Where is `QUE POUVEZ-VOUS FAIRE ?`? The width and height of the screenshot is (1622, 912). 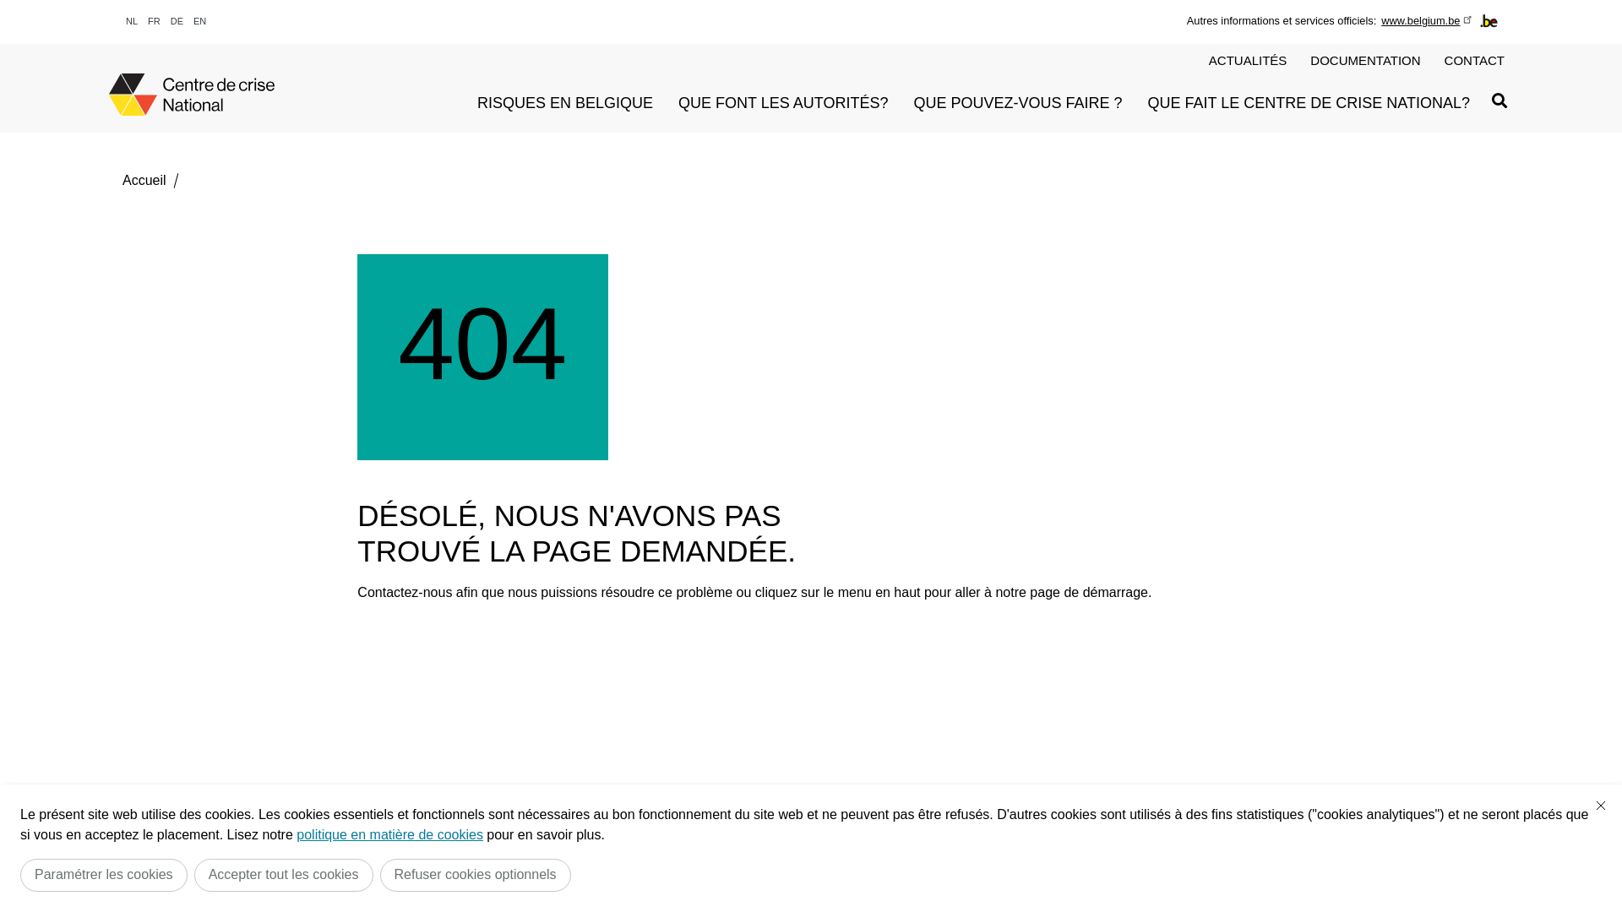 QUE POUVEZ-VOUS FAIRE ? is located at coordinates (1019, 106).